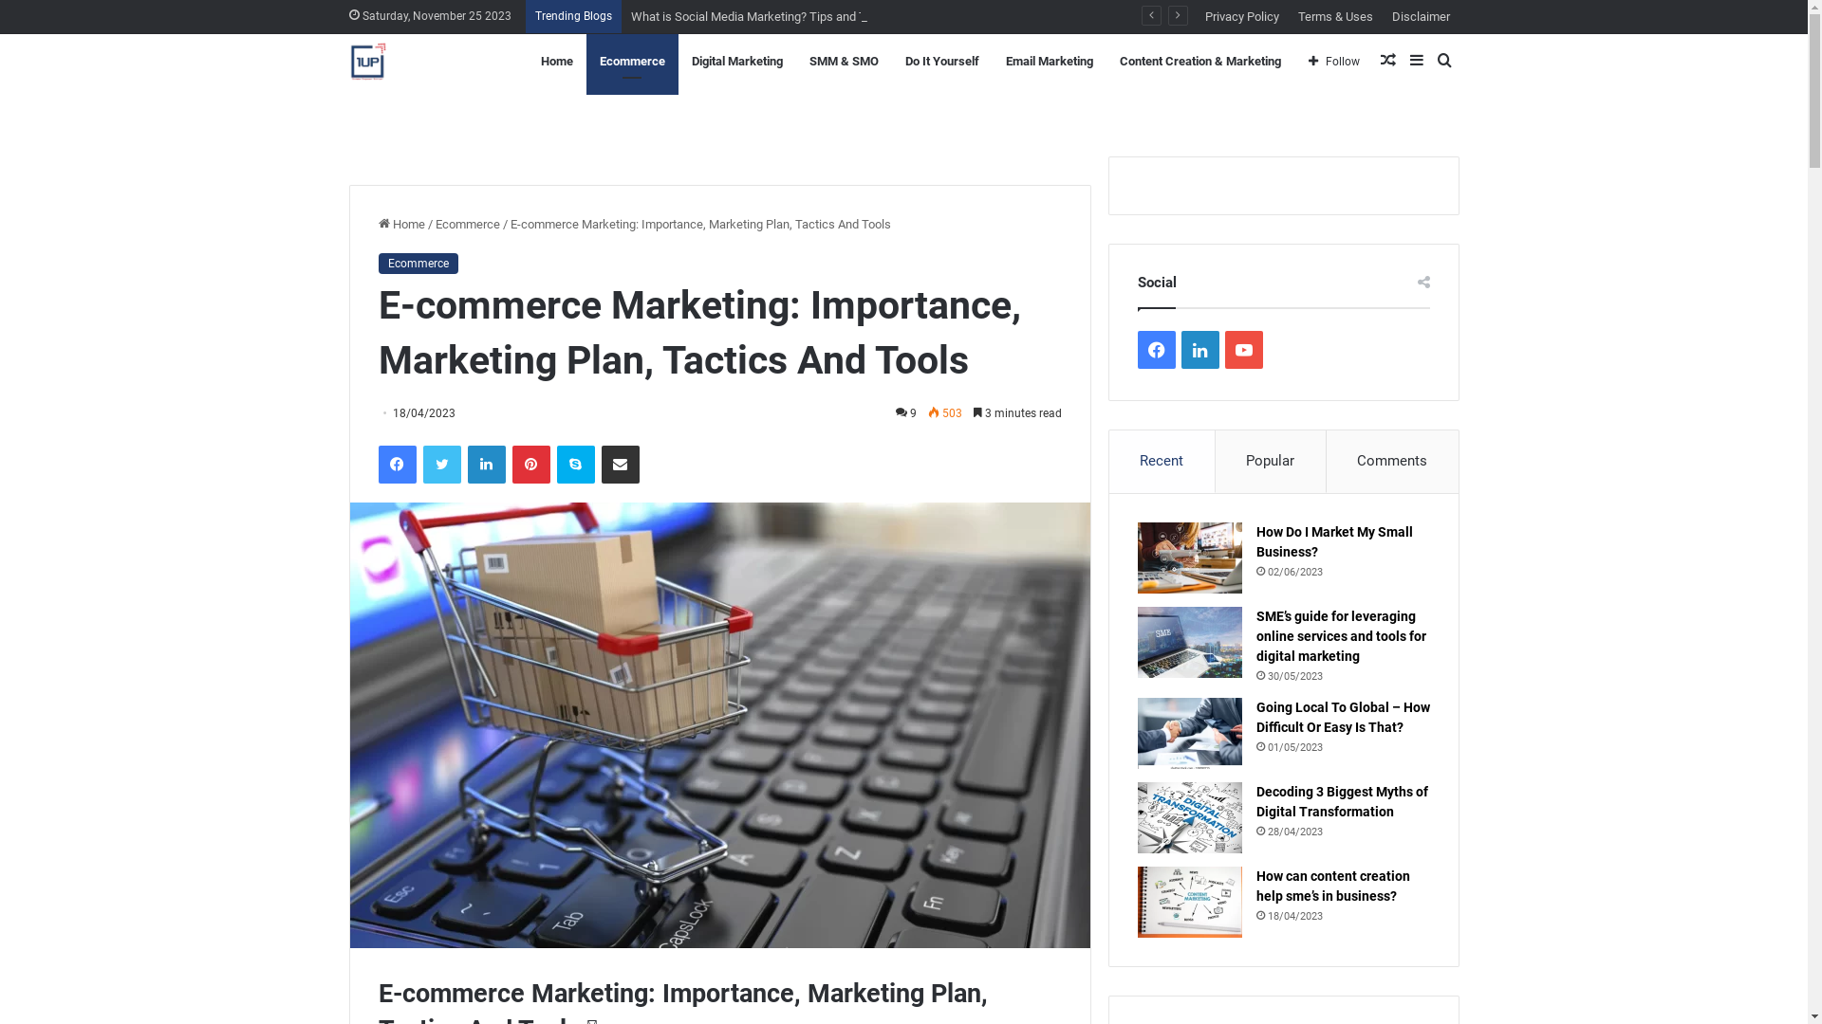  I want to click on Recent, so click(1162, 462).